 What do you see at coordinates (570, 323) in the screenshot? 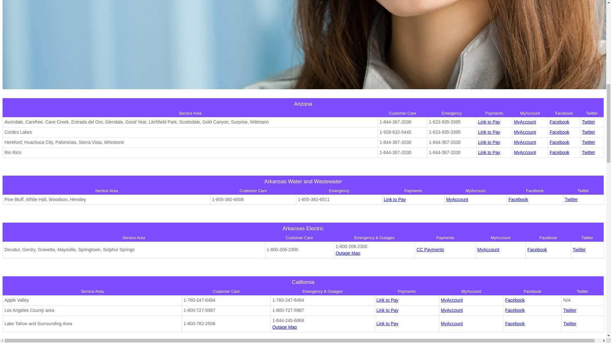
I see `Twitter` at bounding box center [570, 323].